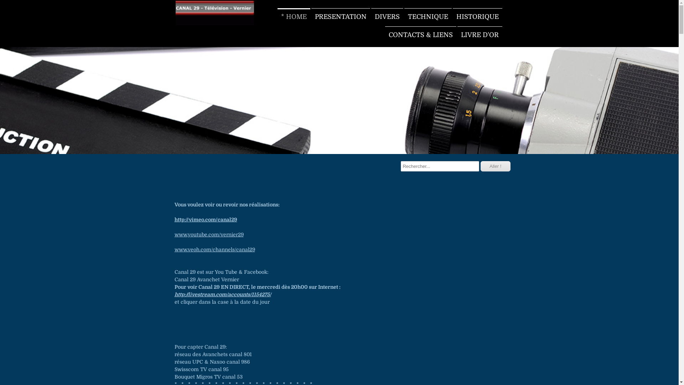  Describe the element at coordinates (206, 220) in the screenshot. I see `http://vimeo.com/canal29` at that location.